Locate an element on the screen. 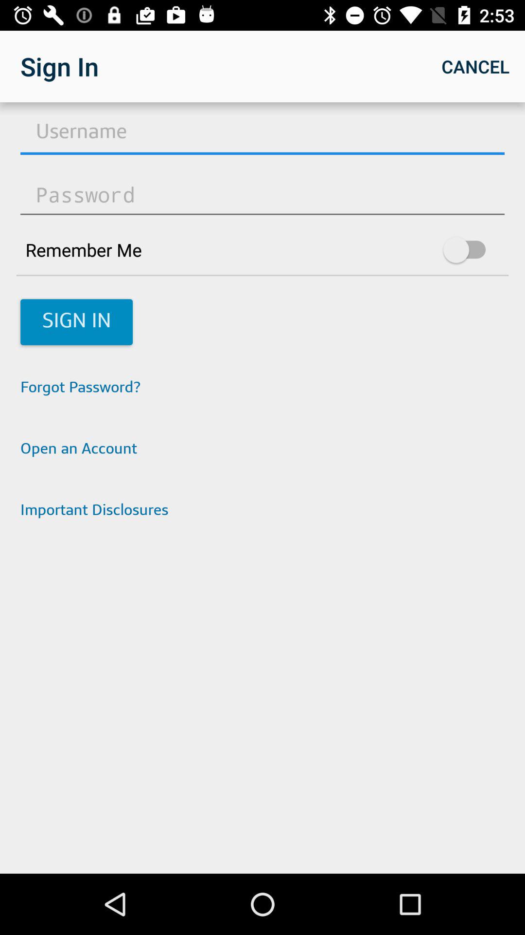 The width and height of the screenshot is (525, 935). tap cancel icon is located at coordinates (475, 66).